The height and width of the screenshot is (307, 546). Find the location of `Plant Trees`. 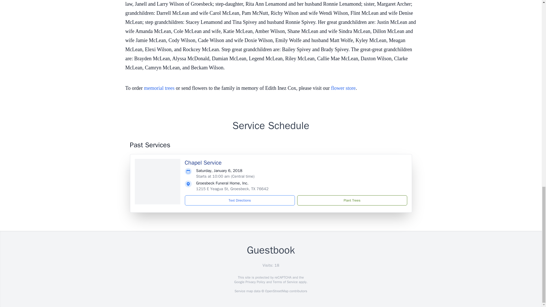

Plant Trees is located at coordinates (352, 200).